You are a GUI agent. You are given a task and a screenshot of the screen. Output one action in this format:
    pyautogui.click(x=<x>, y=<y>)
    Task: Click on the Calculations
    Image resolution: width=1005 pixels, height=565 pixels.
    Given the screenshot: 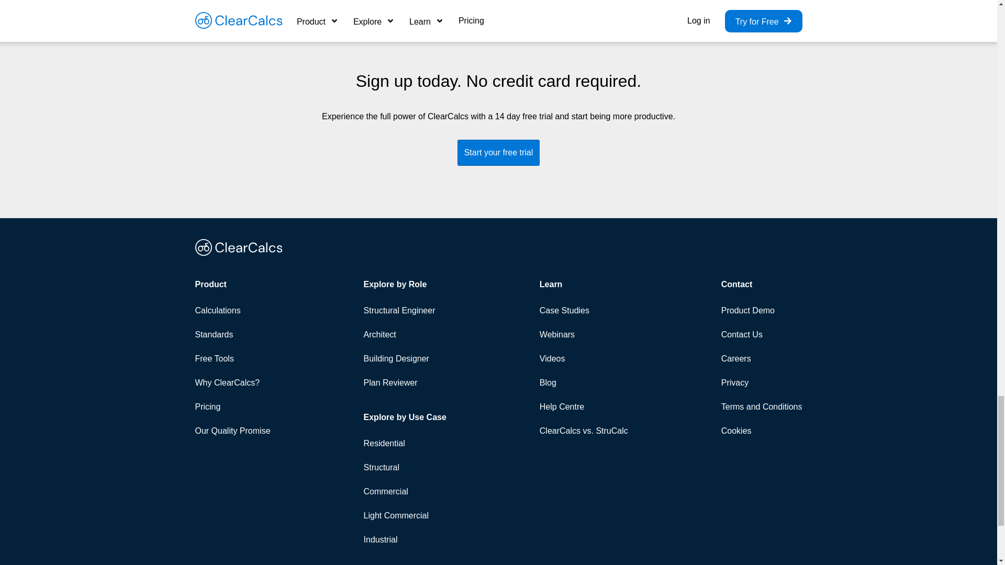 What is the action you would take?
    pyautogui.click(x=232, y=311)
    